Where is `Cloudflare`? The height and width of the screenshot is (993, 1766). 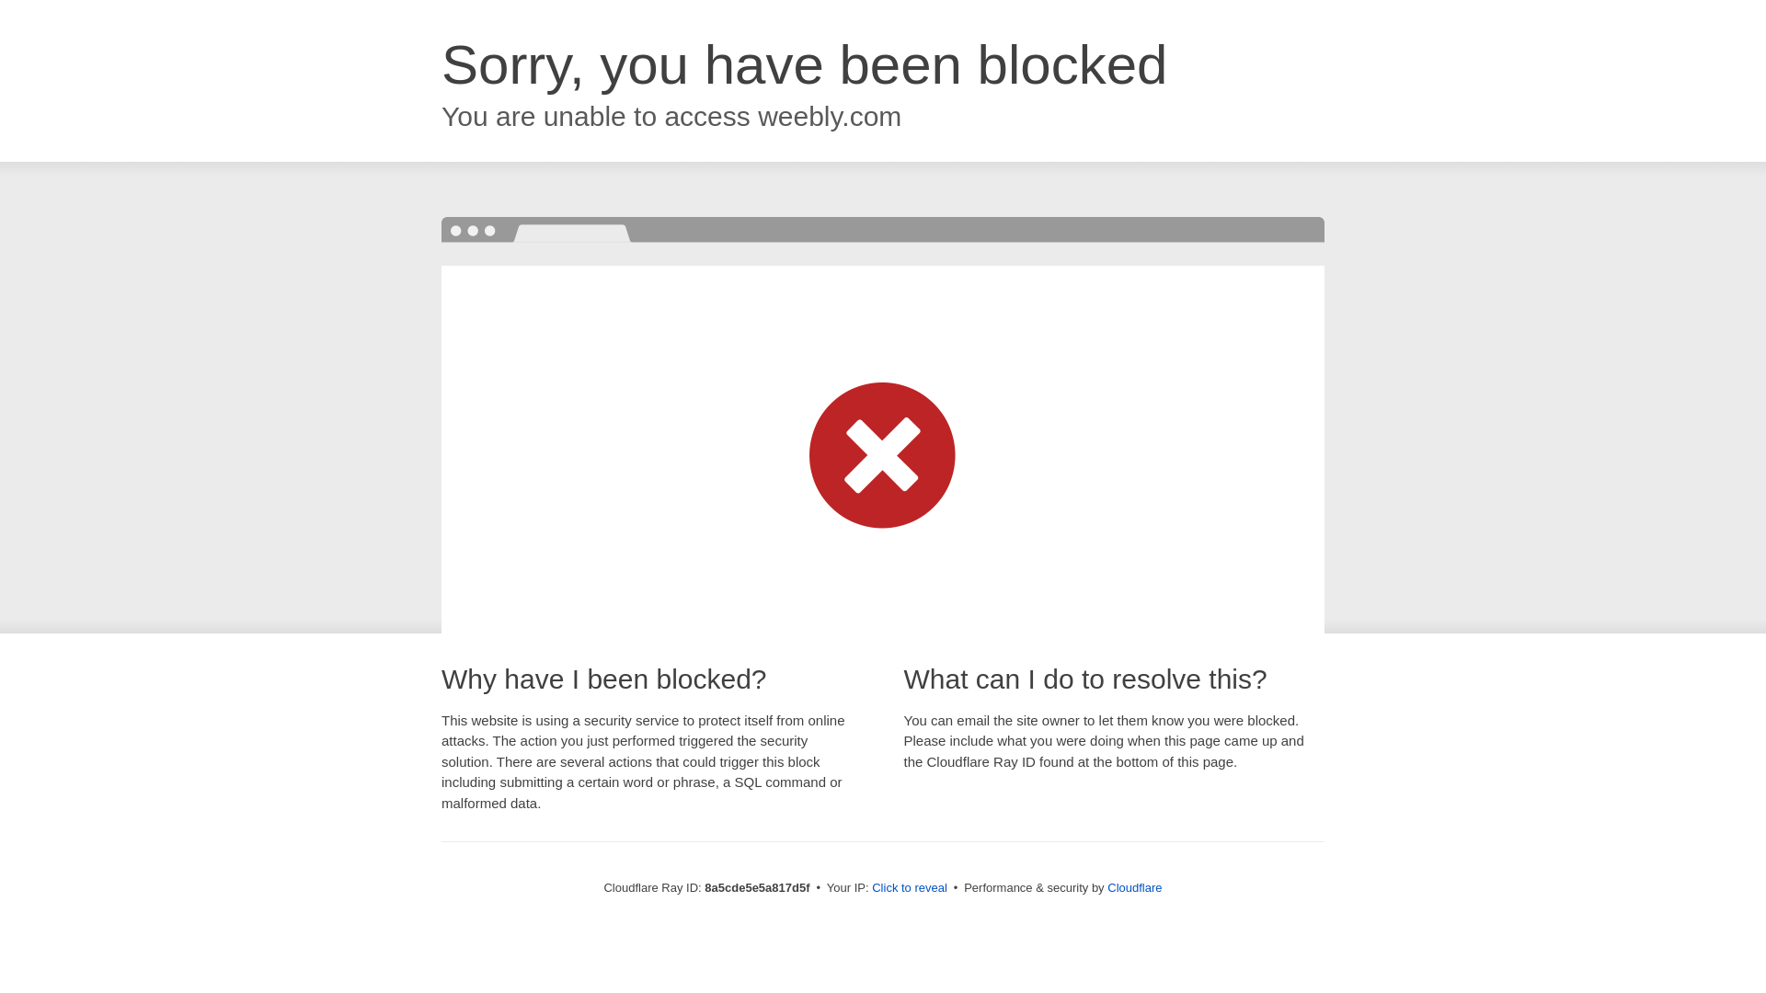 Cloudflare is located at coordinates (1134, 887).